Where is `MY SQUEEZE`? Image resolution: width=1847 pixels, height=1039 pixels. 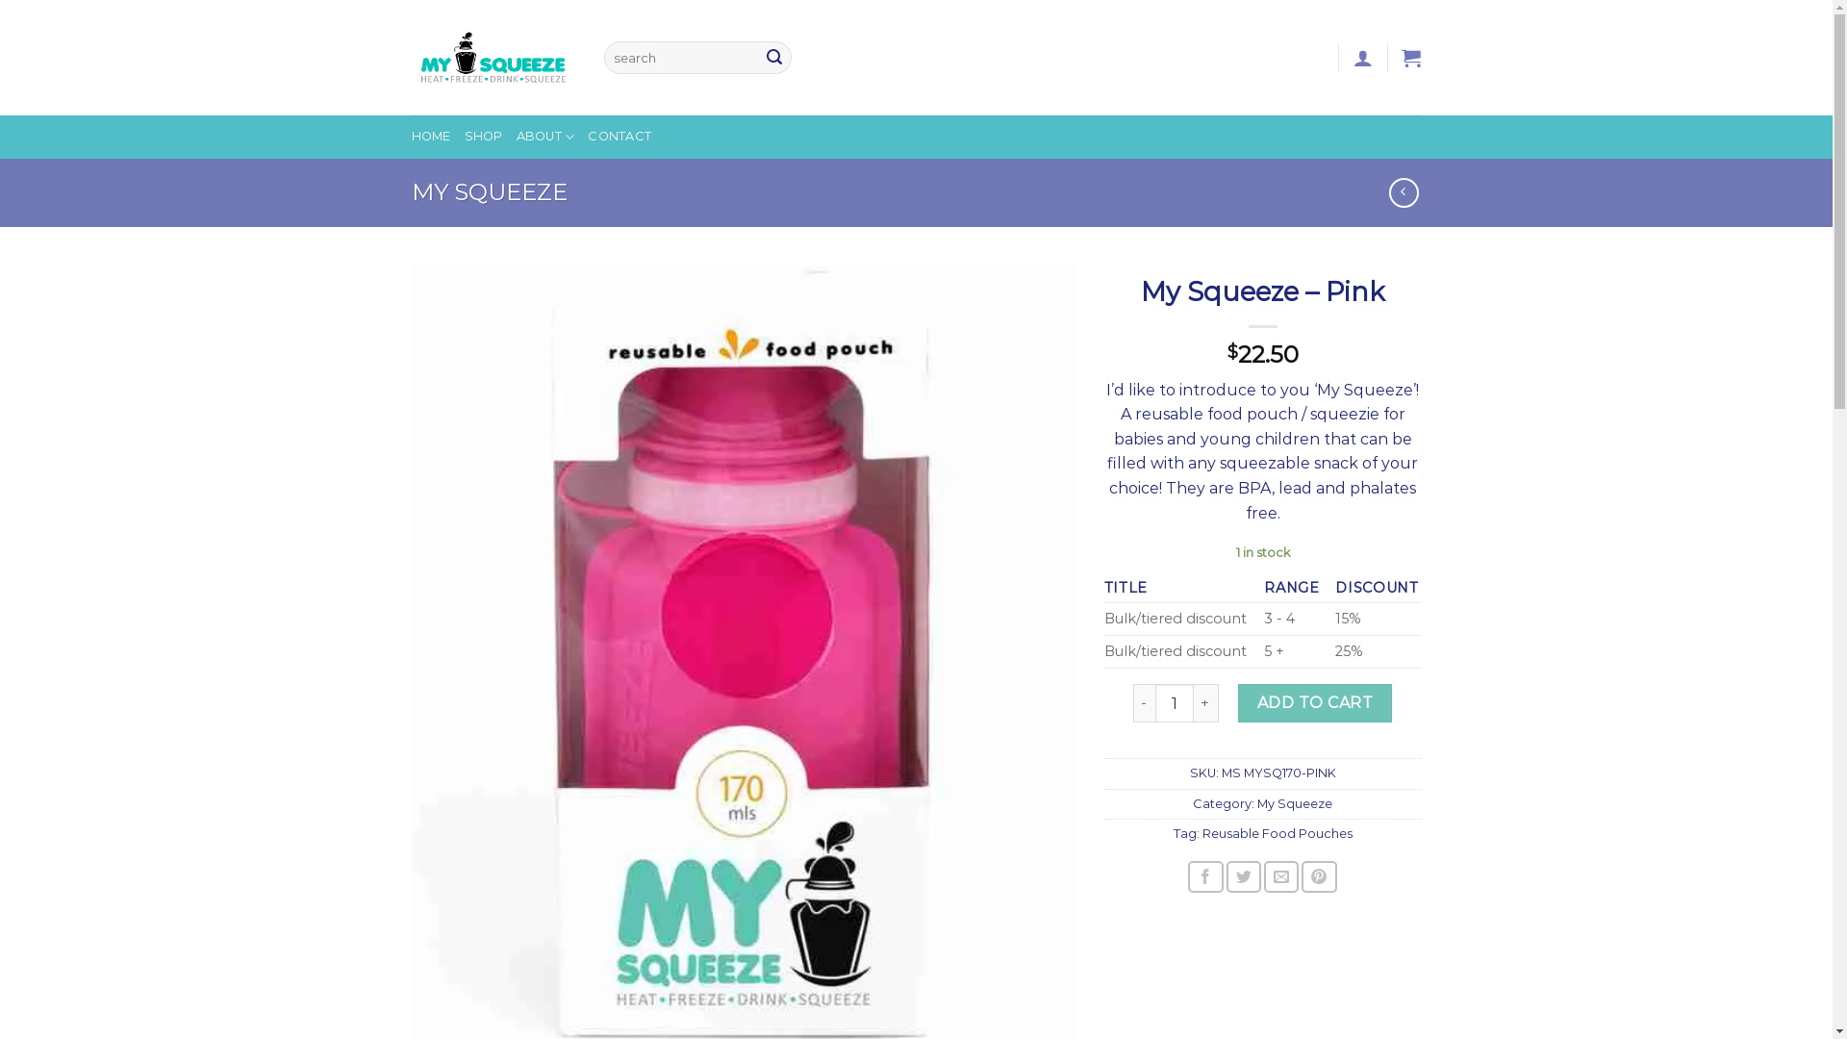 MY SQUEEZE is located at coordinates (490, 192).